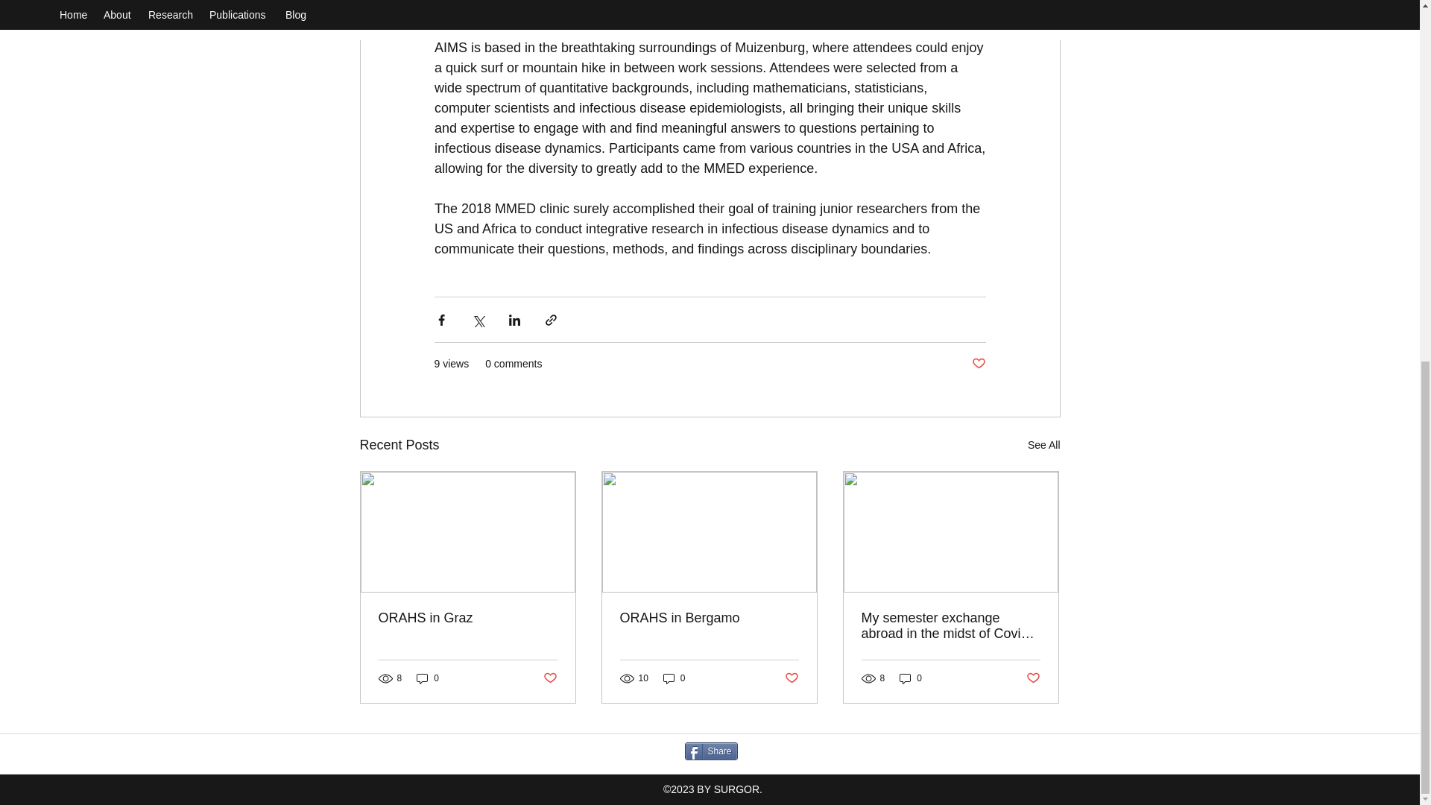  What do you see at coordinates (549, 678) in the screenshot?
I see `Post not marked as liked` at bounding box center [549, 678].